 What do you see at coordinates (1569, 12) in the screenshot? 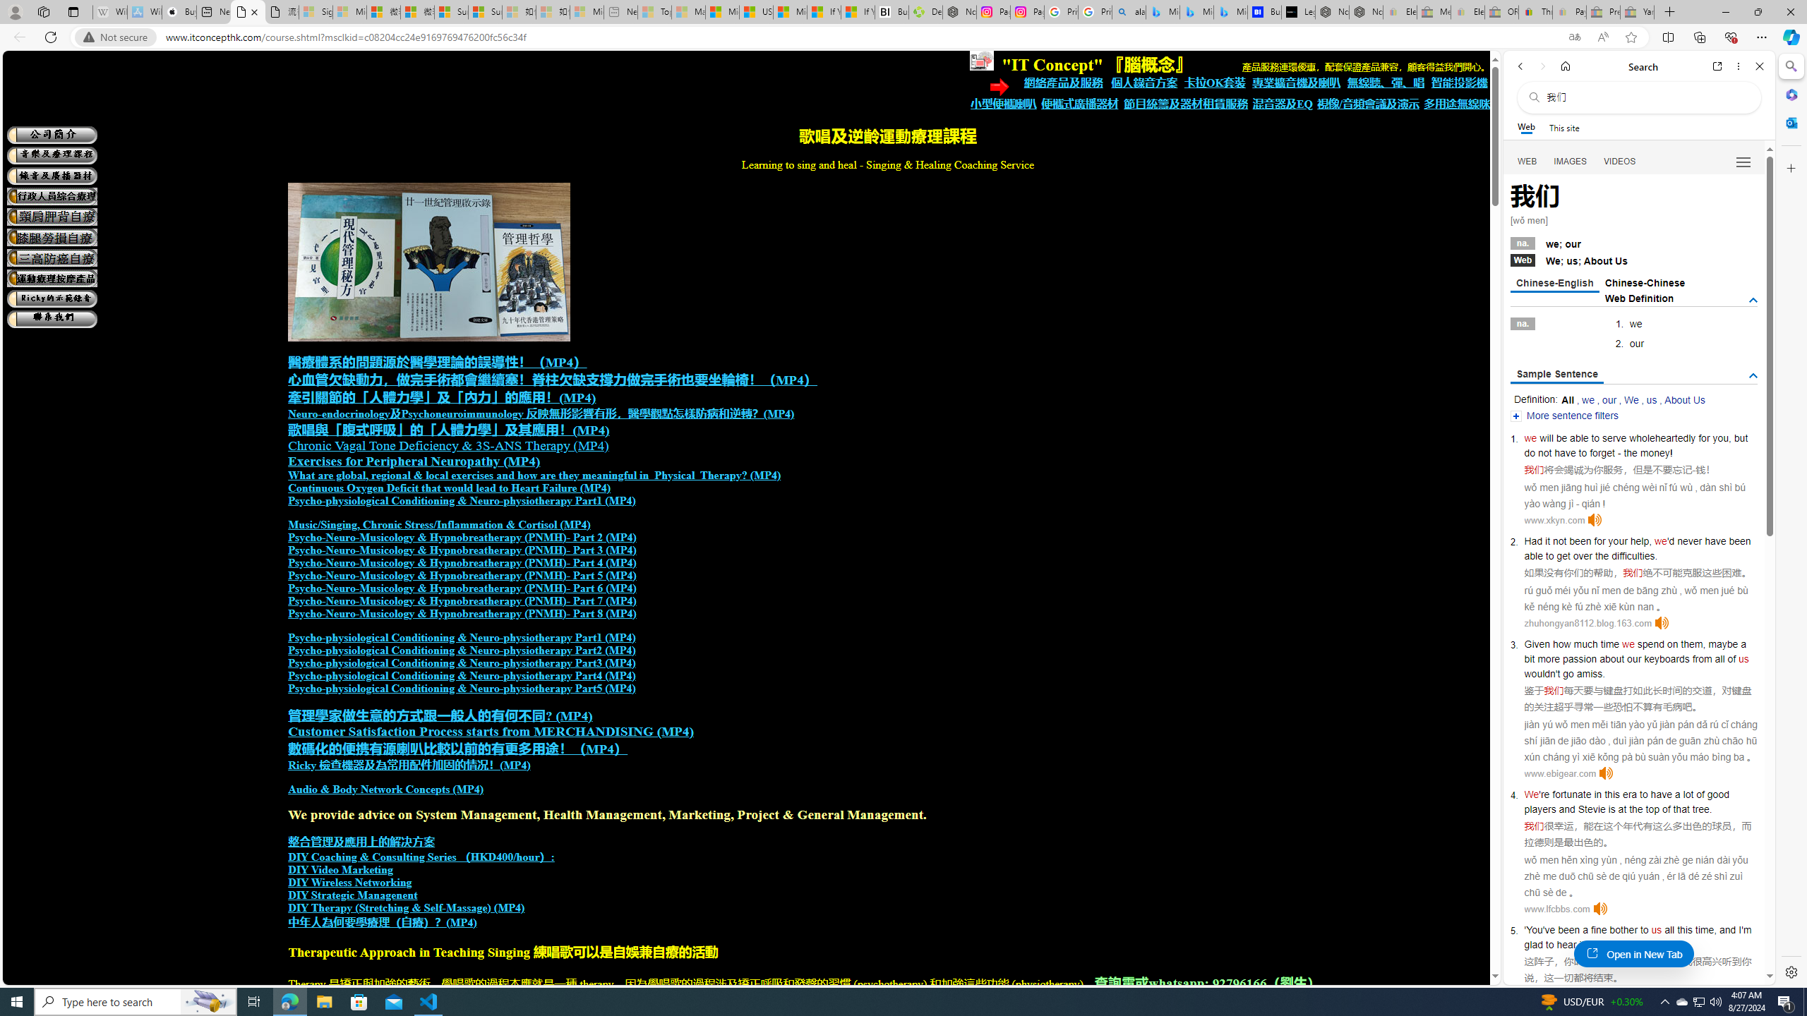
I see `Payments Terms of Use | eBay.com - Sleeping` at bounding box center [1569, 12].